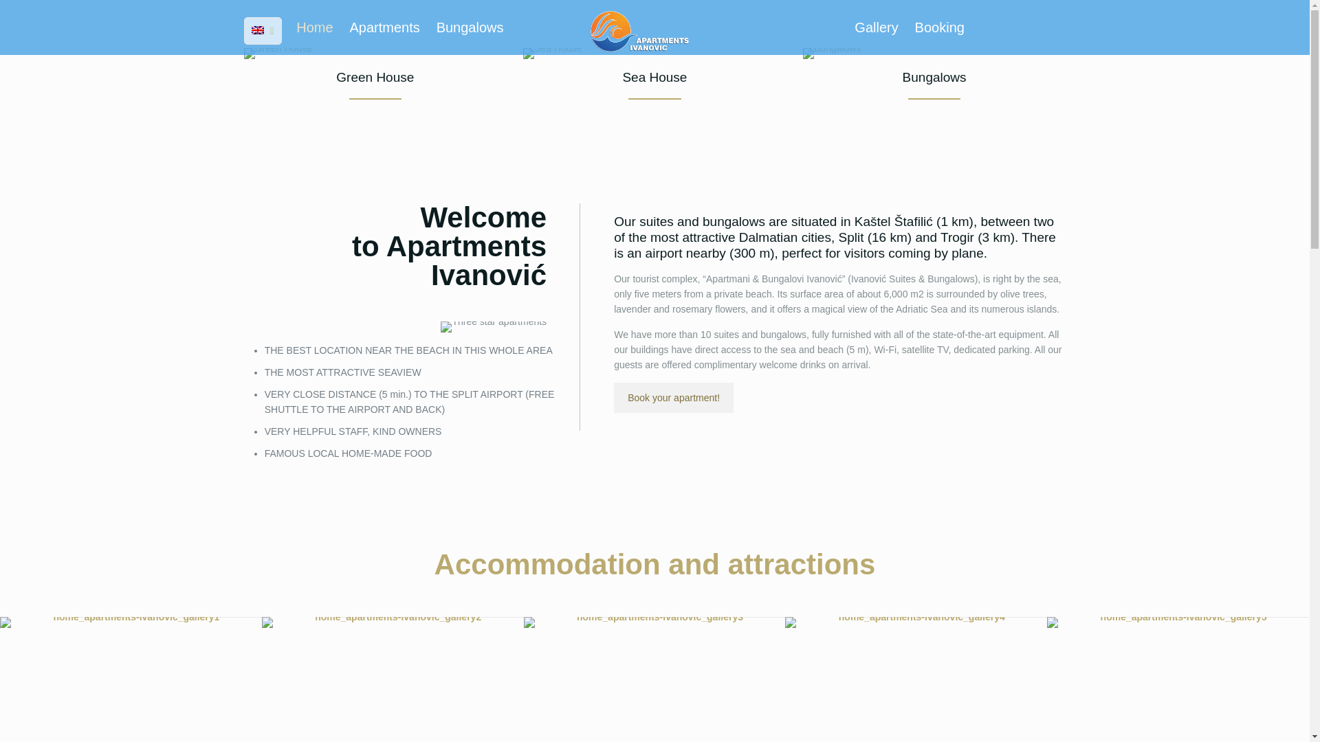 This screenshot has height=742, width=1320. What do you see at coordinates (375, 81) in the screenshot?
I see `Green House` at bounding box center [375, 81].